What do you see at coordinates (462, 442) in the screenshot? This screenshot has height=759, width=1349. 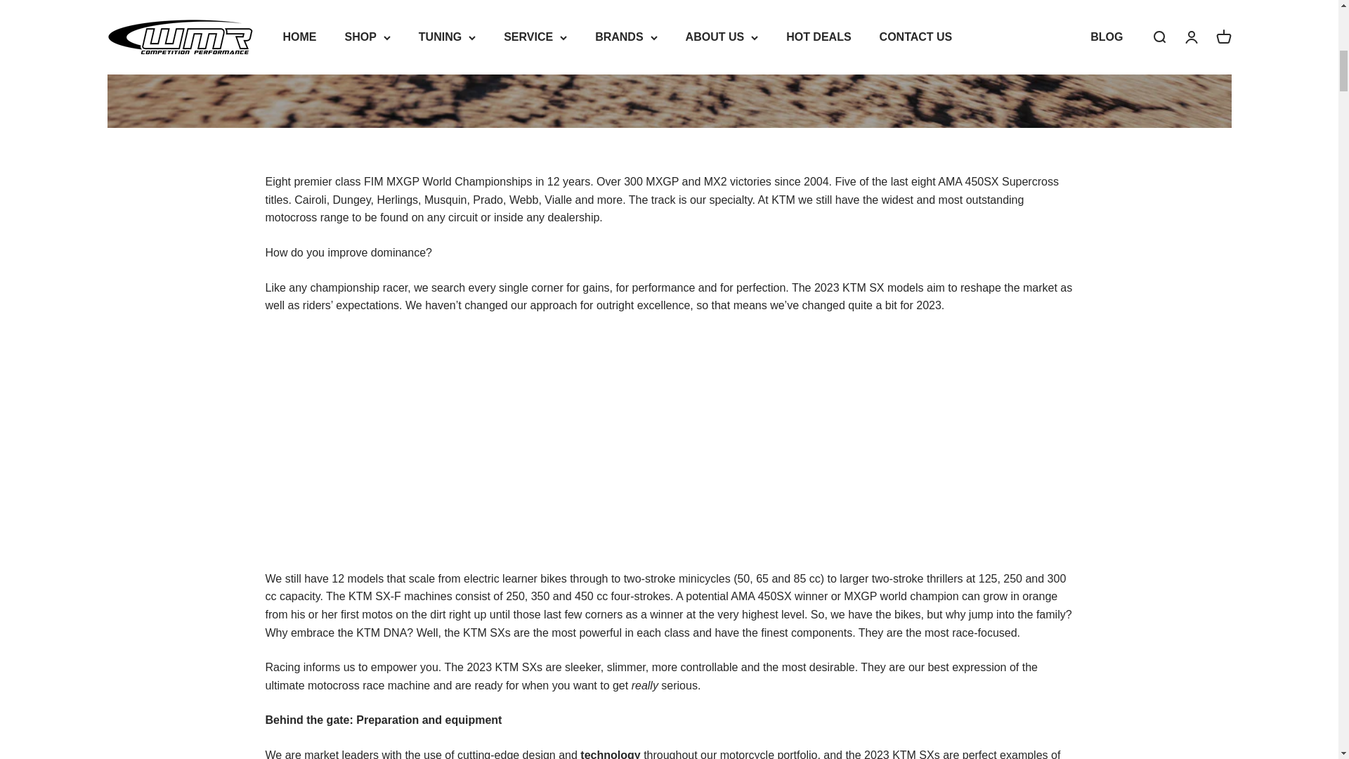 I see `YouTube video player` at bounding box center [462, 442].